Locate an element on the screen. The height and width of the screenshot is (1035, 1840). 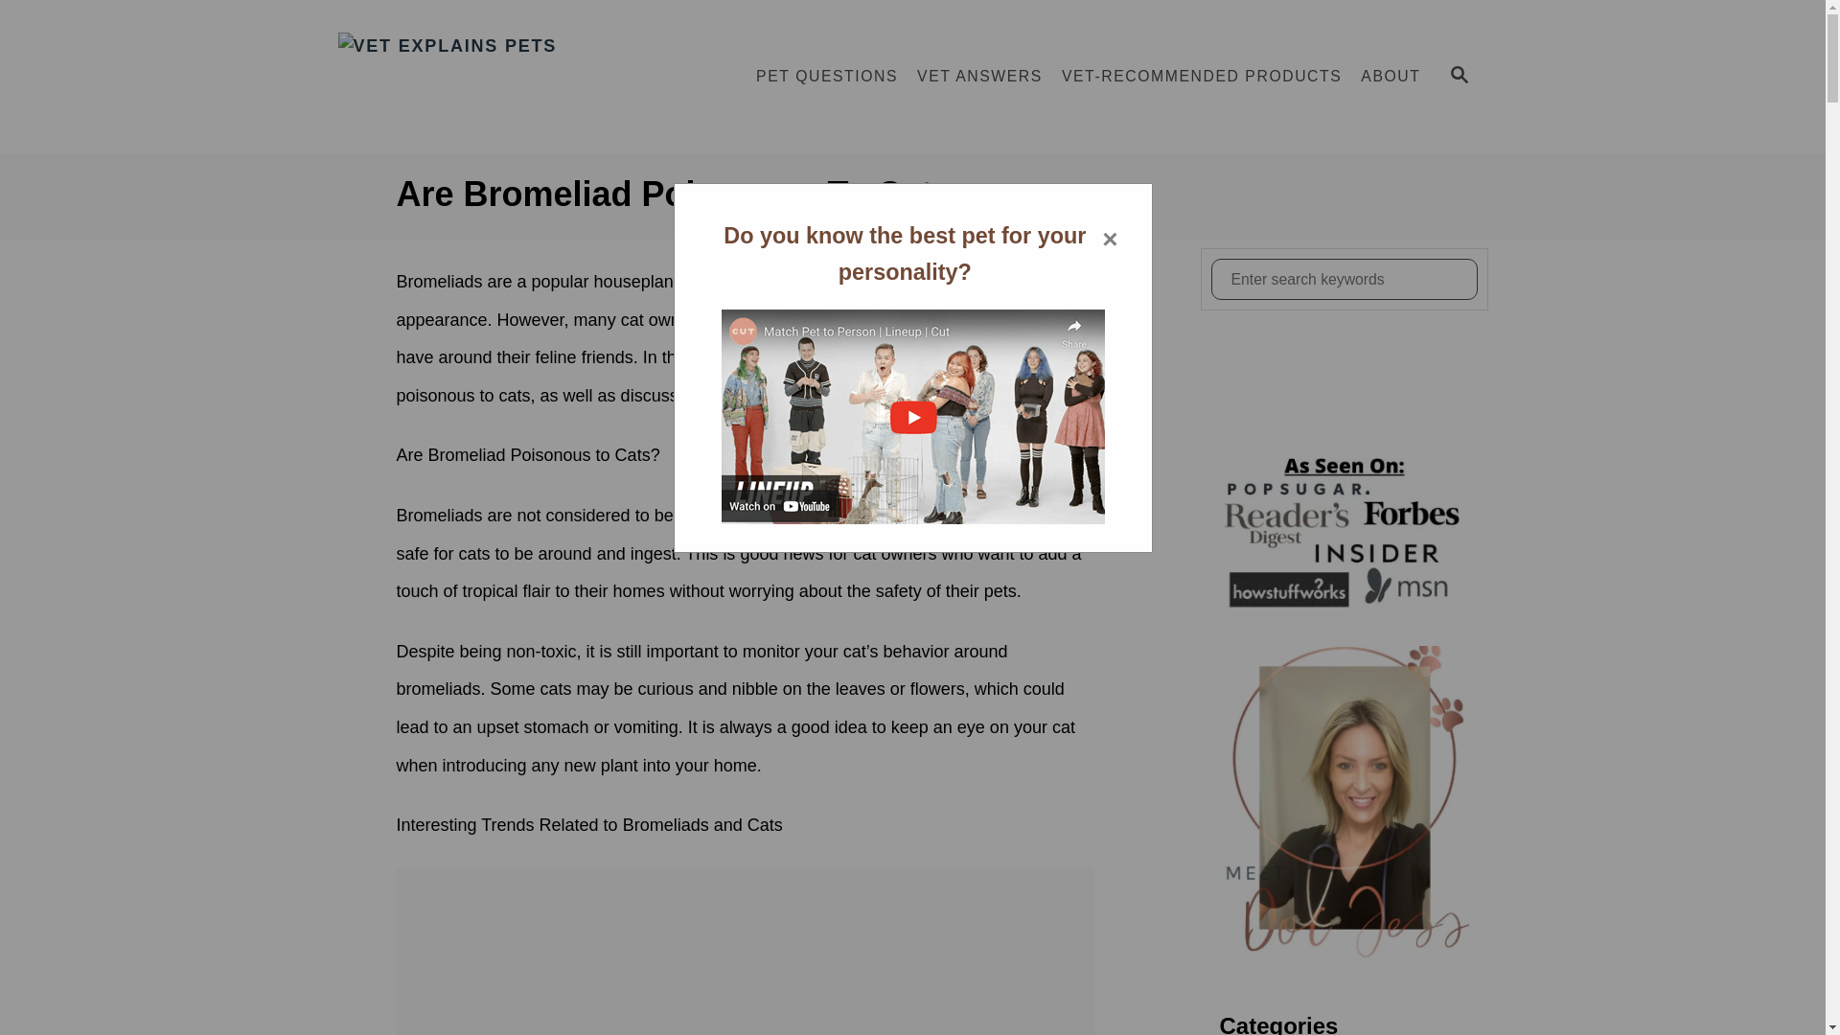
SEARCH is located at coordinates (1458, 77).